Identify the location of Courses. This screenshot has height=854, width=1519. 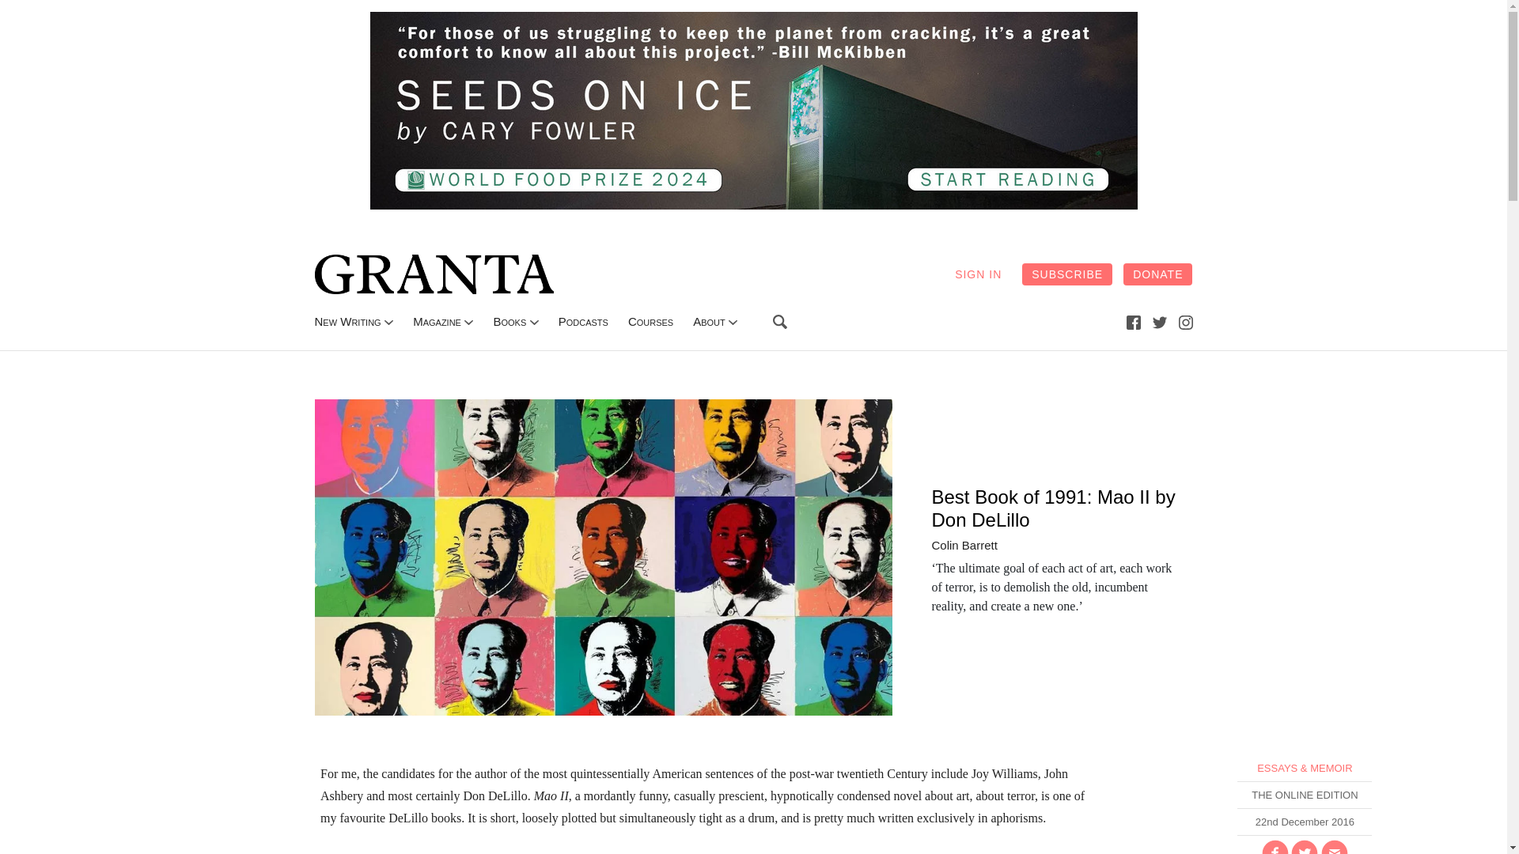
(650, 321).